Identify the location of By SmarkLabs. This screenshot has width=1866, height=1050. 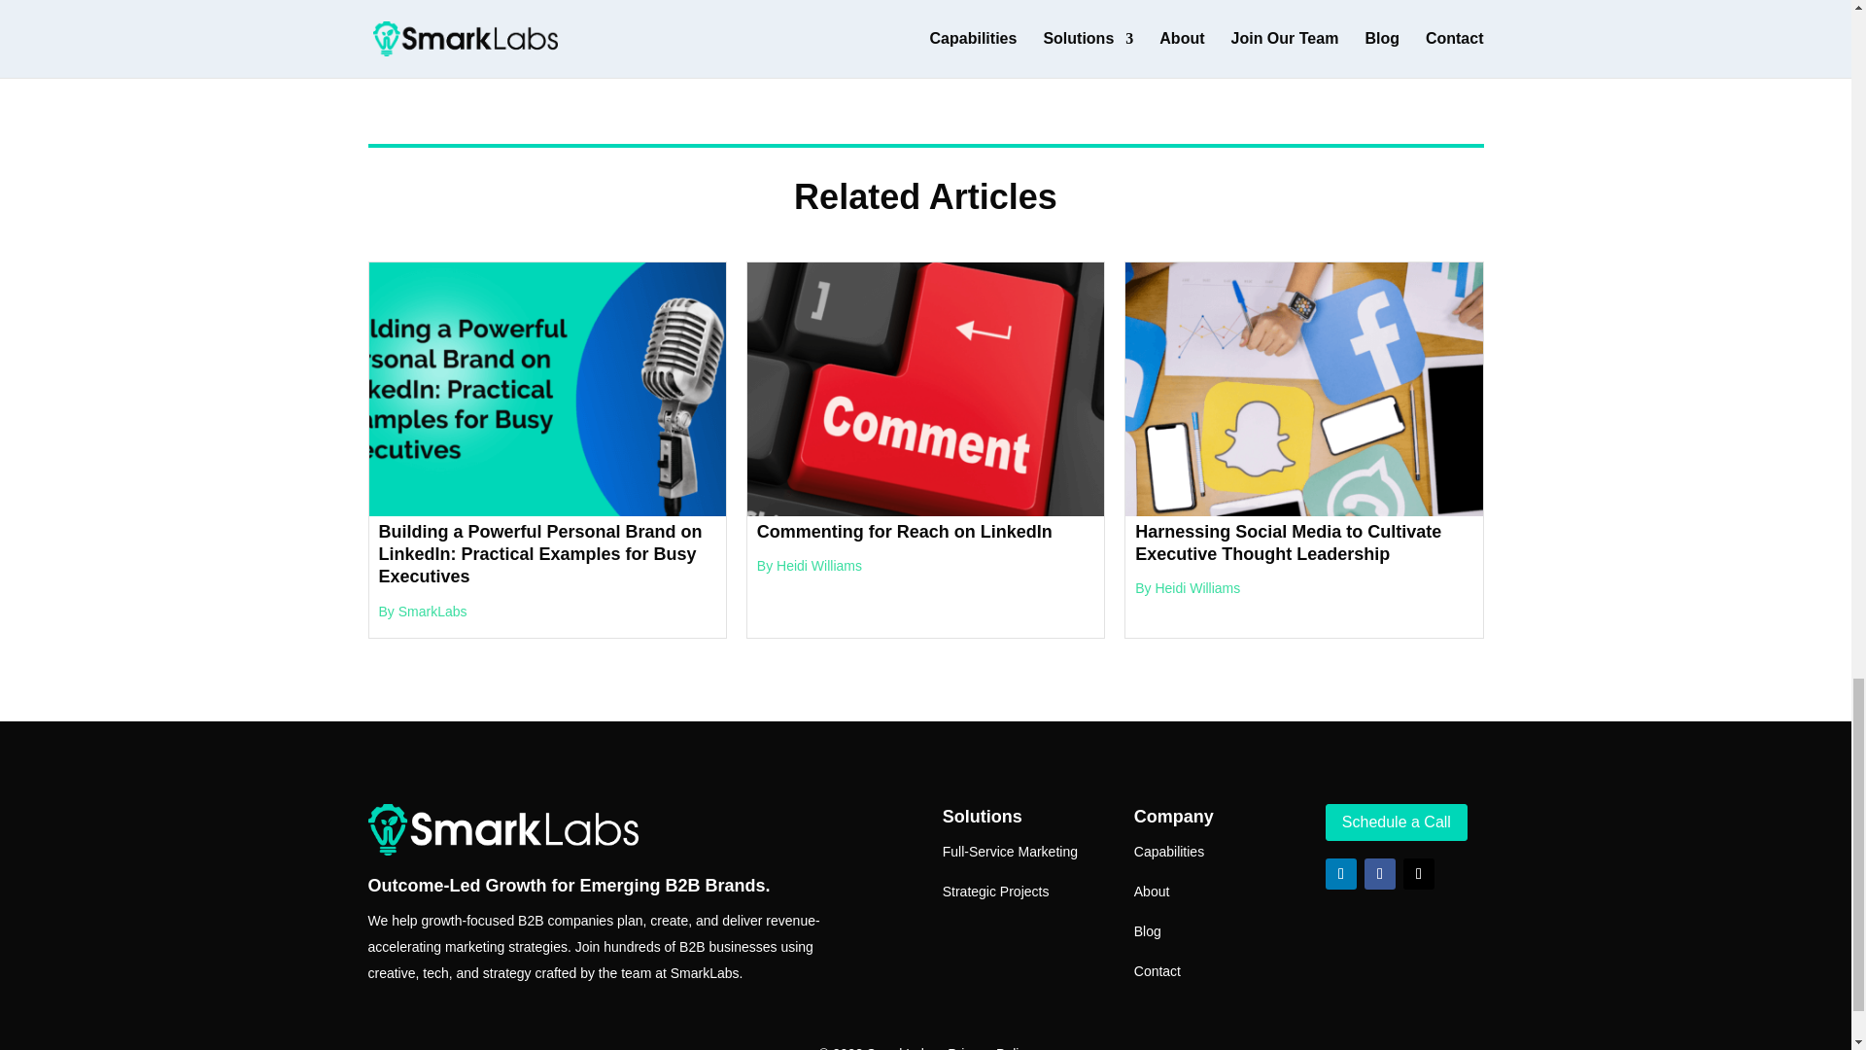
(423, 612).